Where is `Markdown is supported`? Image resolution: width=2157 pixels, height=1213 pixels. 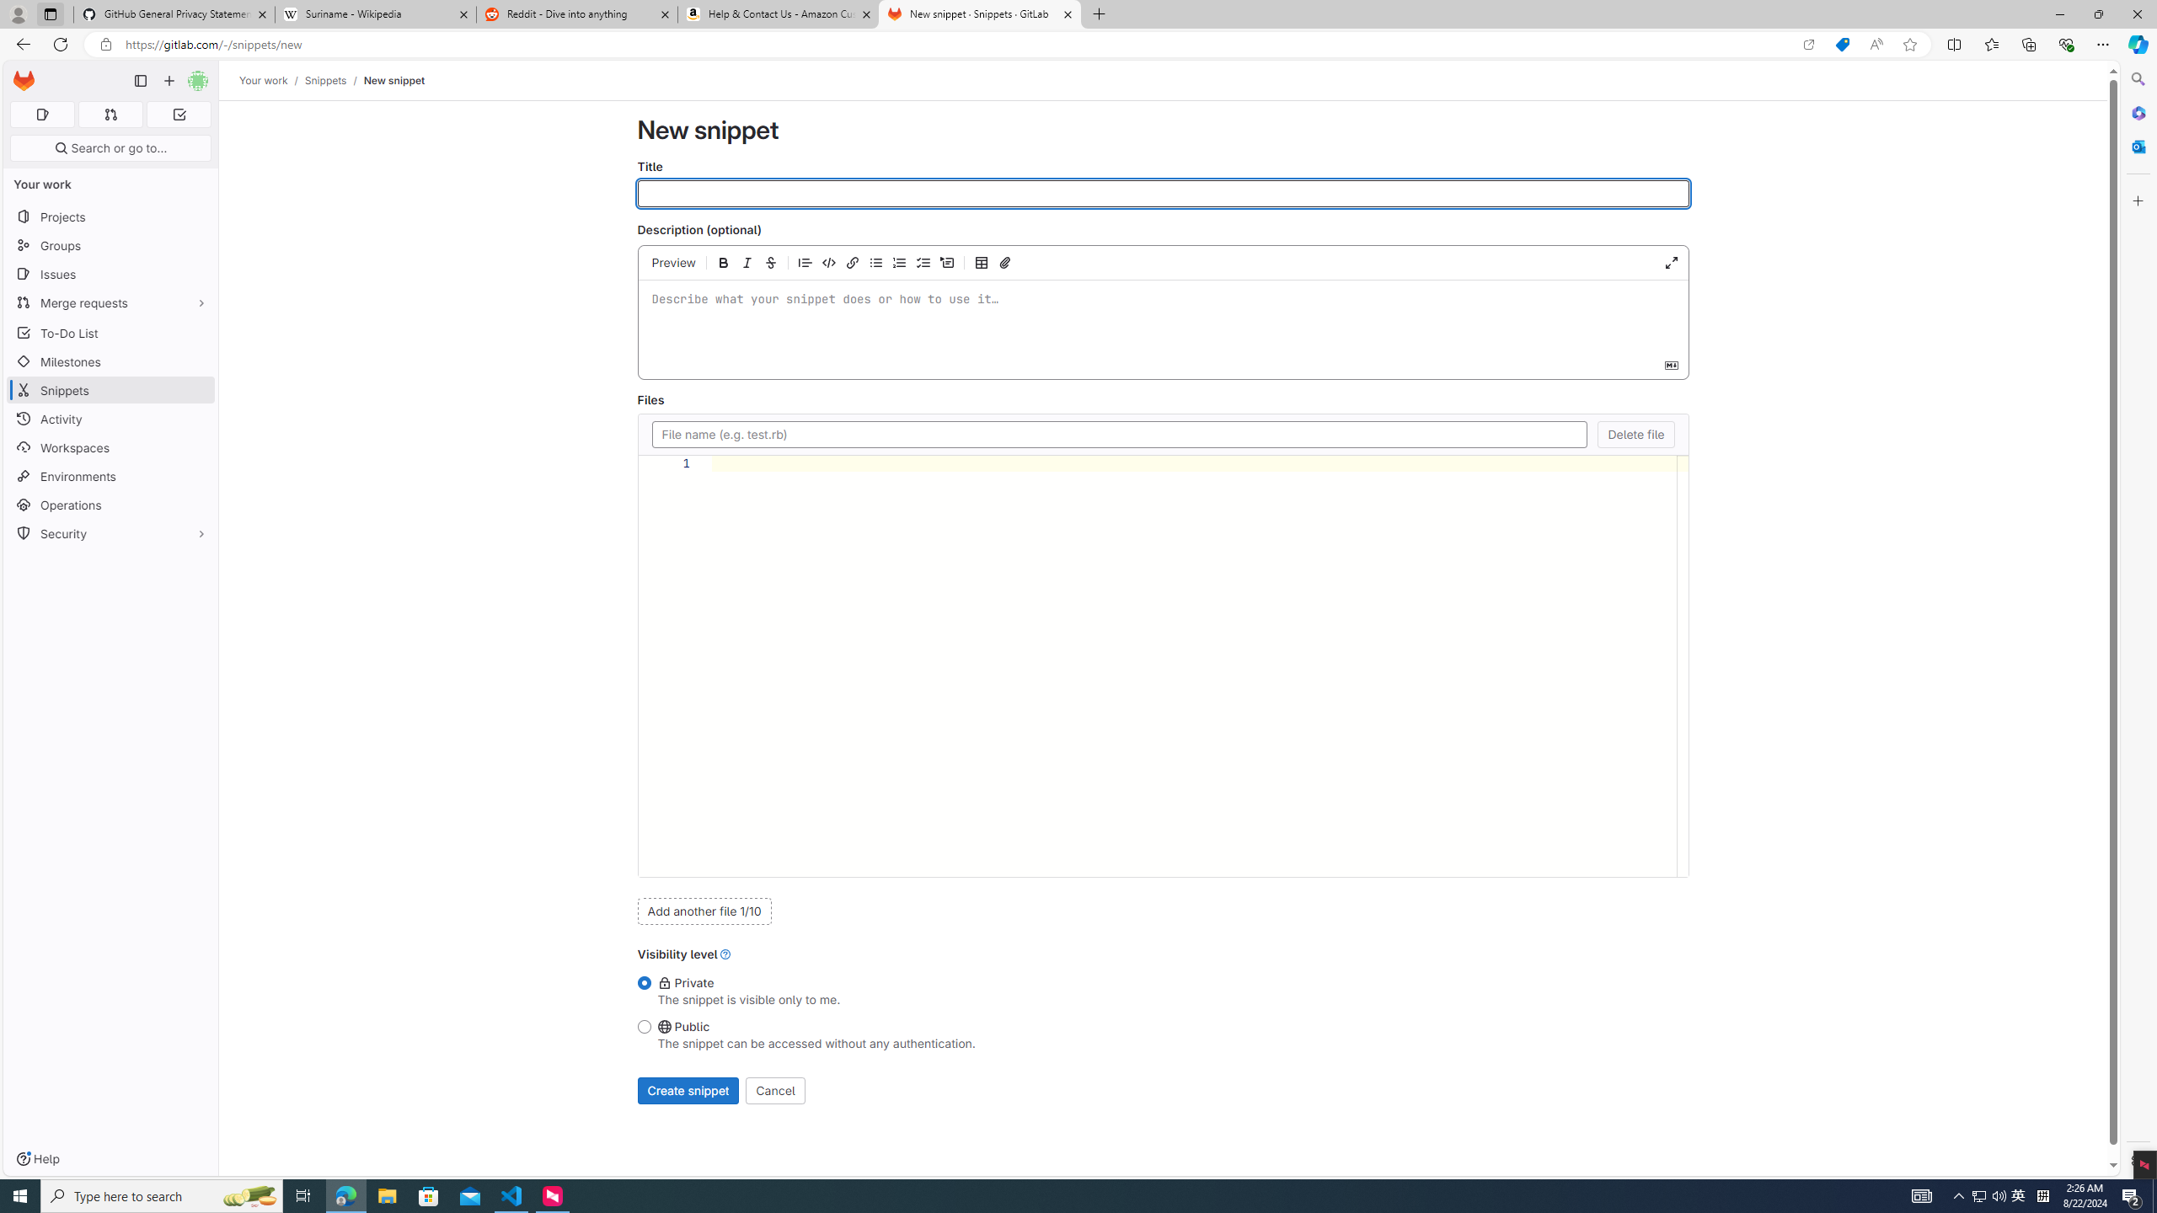
Markdown is supported is located at coordinates (1670, 365).